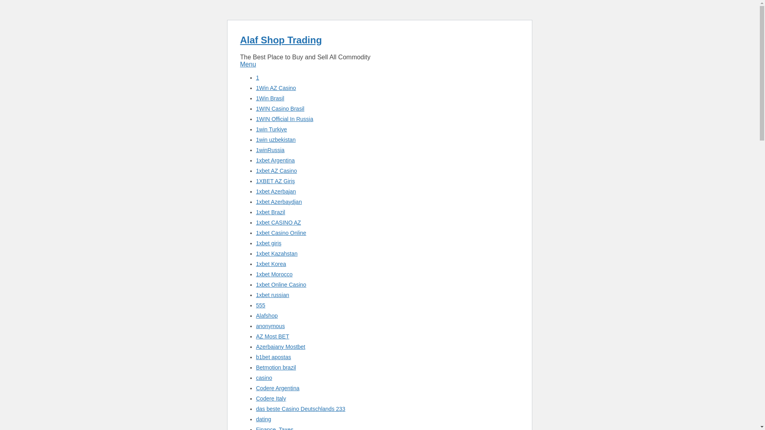 This screenshot has width=765, height=430. What do you see at coordinates (263, 419) in the screenshot?
I see `dating` at bounding box center [263, 419].